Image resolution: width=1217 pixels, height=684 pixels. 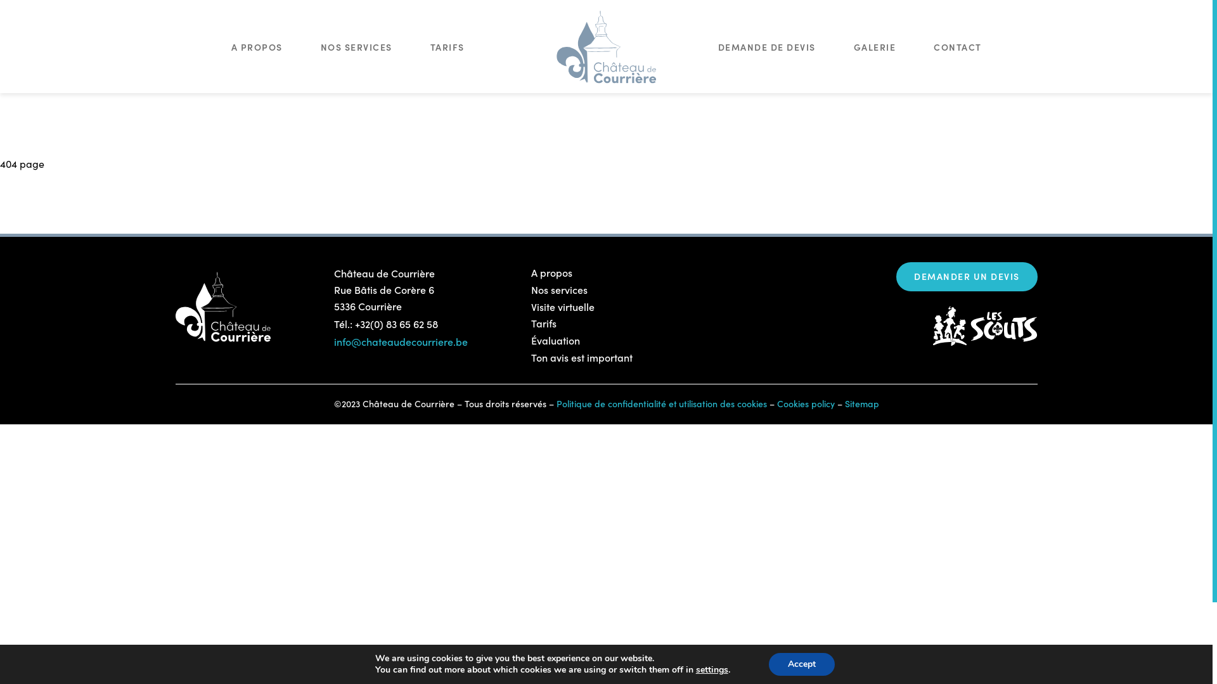 What do you see at coordinates (984, 326) in the screenshot?
I see `LES SCOUTS` at bounding box center [984, 326].